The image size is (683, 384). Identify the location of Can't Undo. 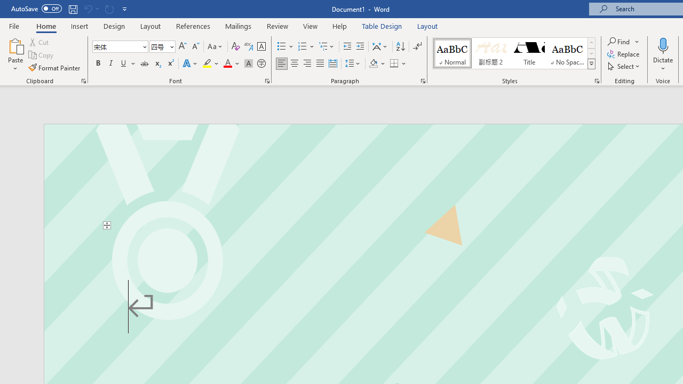
(91, 9).